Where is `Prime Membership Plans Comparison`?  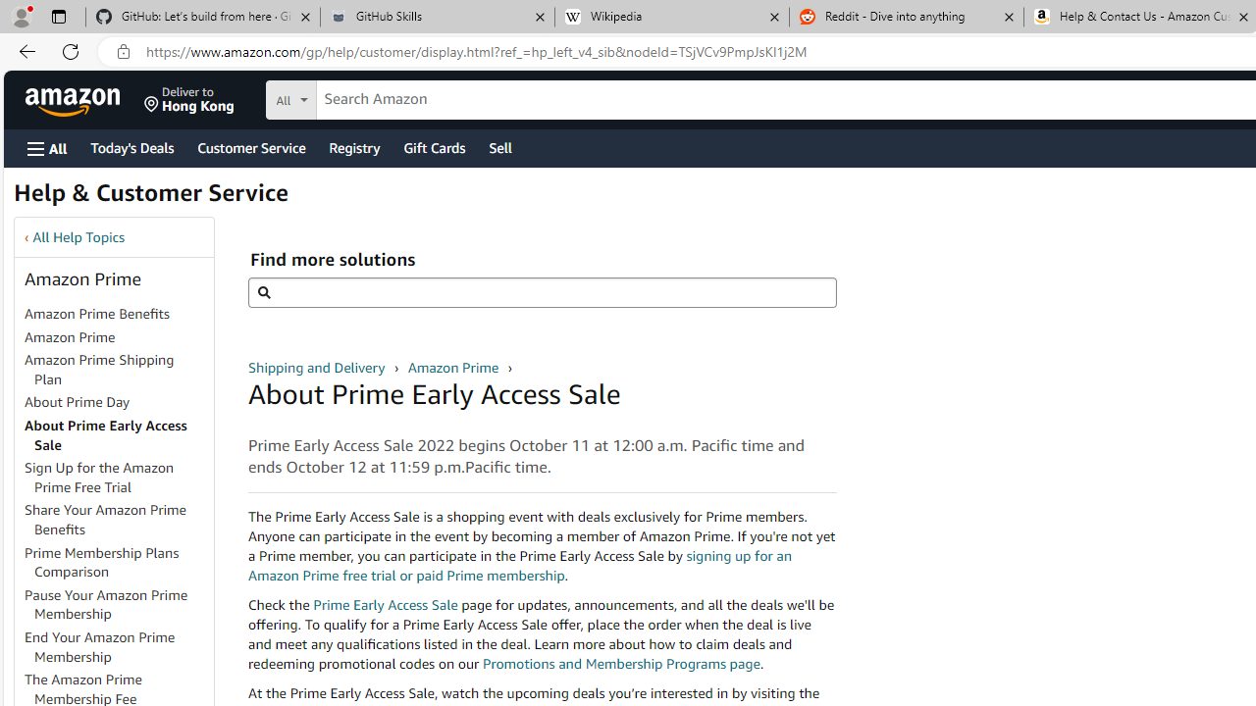 Prime Membership Plans Comparison is located at coordinates (102, 562).